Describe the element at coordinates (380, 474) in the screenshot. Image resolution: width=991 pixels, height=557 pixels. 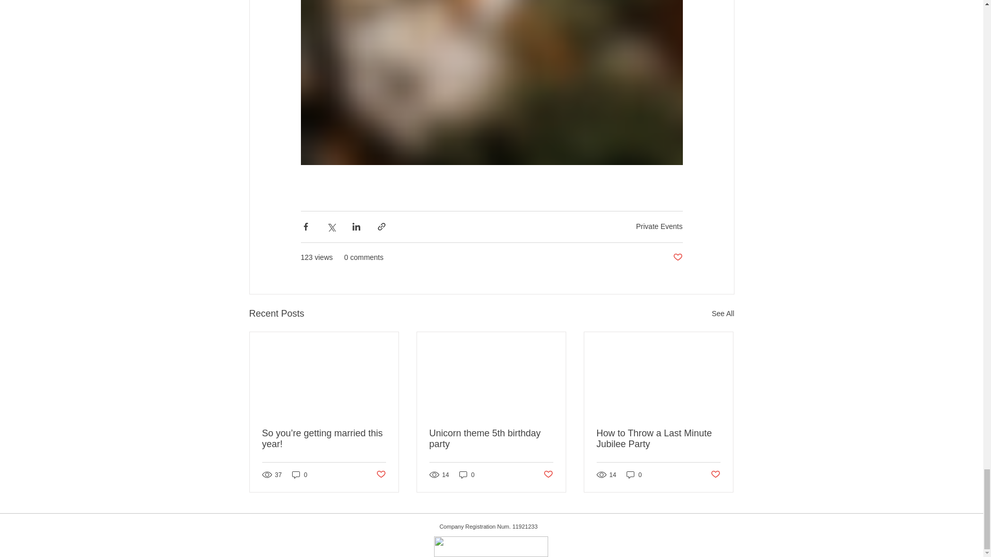
I see `Post not marked as liked` at that location.